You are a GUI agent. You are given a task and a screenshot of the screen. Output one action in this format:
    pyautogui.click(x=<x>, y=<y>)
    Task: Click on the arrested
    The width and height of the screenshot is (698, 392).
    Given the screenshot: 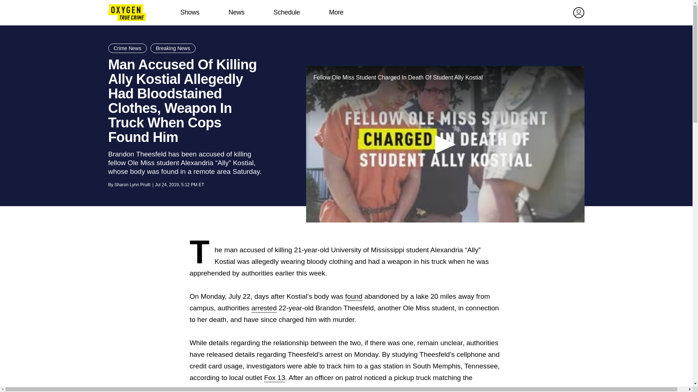 What is the action you would take?
    pyautogui.click(x=264, y=308)
    